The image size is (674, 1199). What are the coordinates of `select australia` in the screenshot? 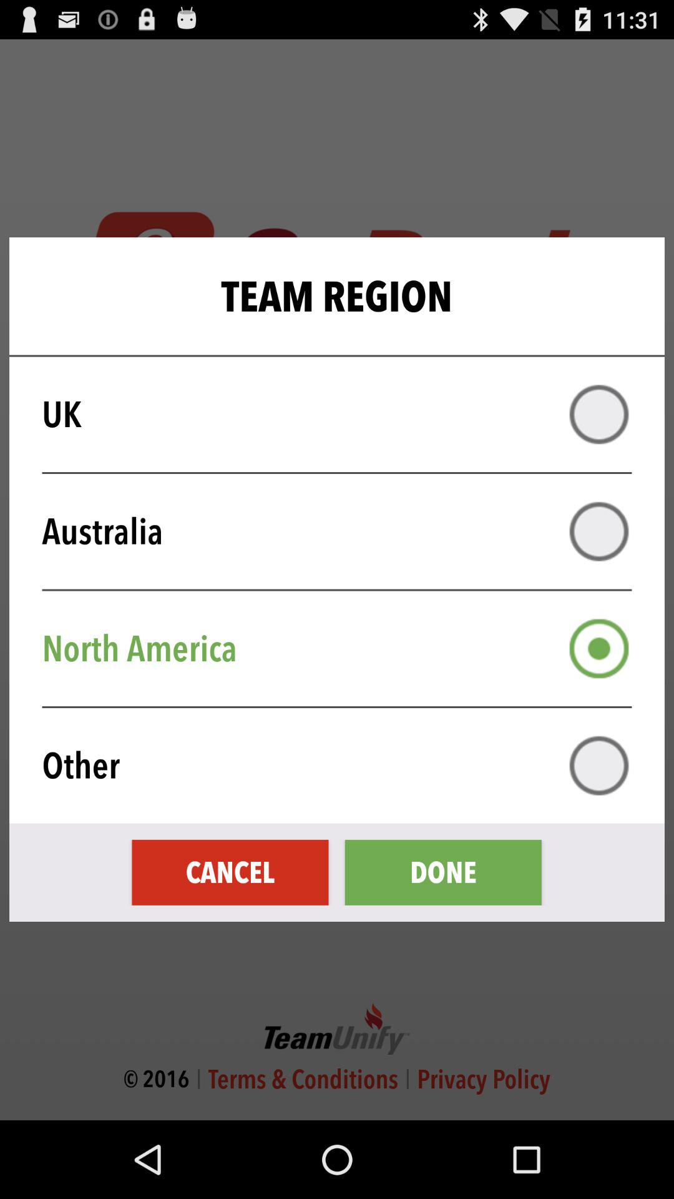 It's located at (599, 531).